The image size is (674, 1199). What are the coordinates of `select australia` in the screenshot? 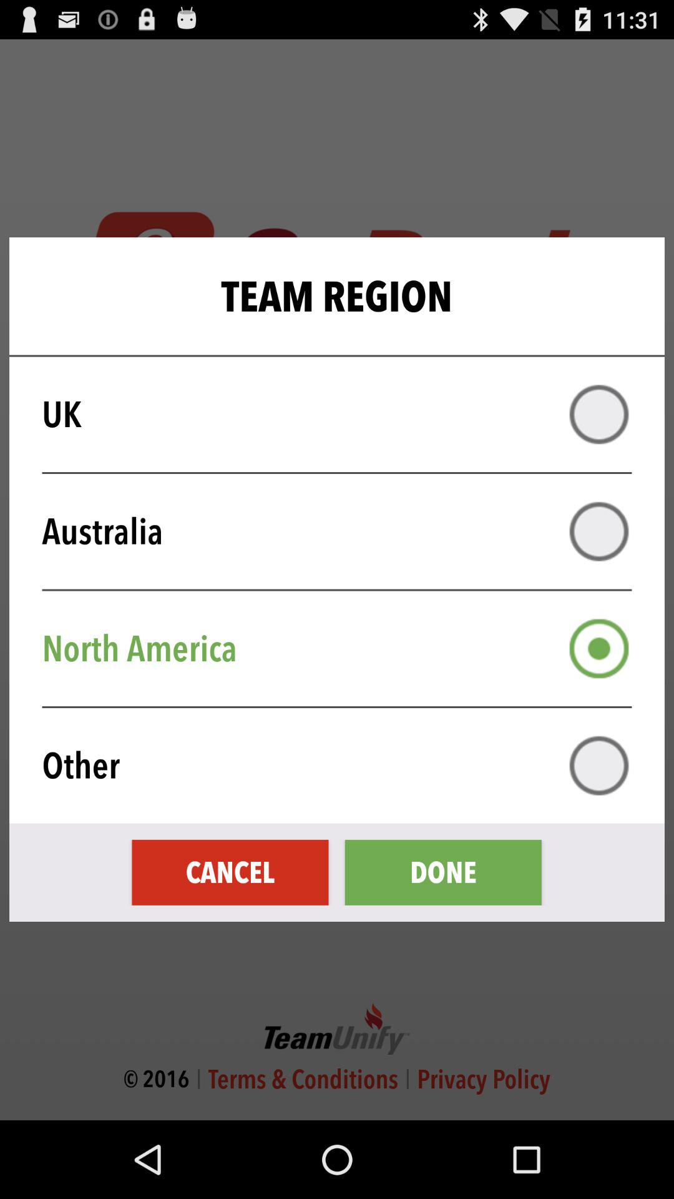 It's located at (599, 531).